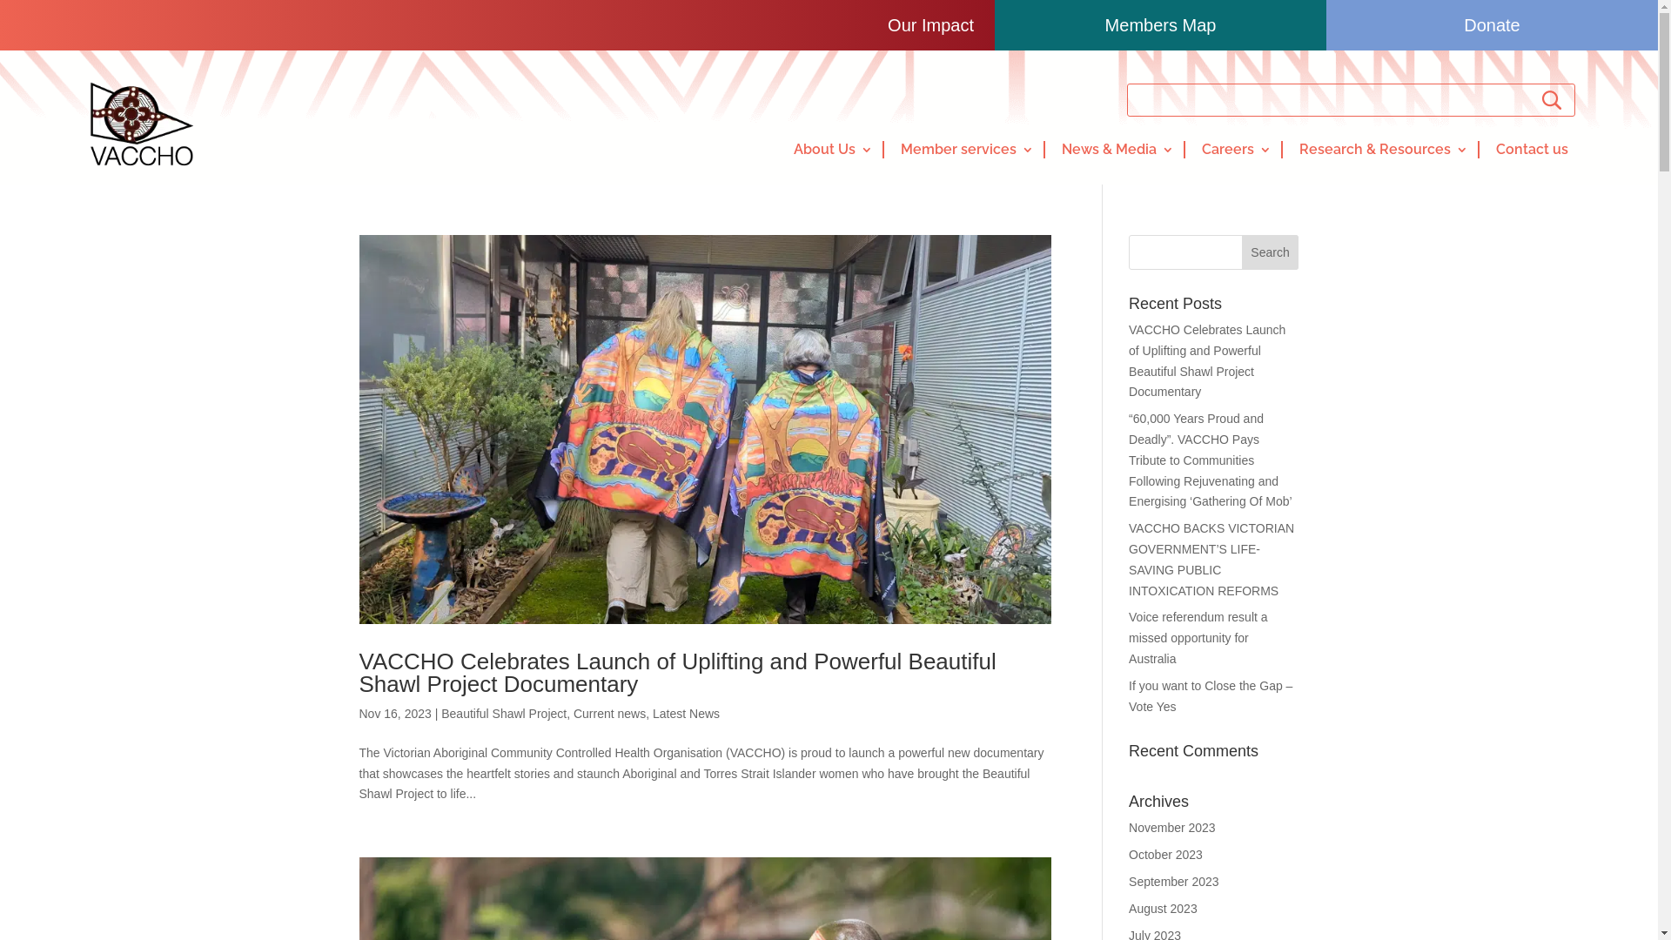  What do you see at coordinates (1492, 25) in the screenshot?
I see `Donate` at bounding box center [1492, 25].